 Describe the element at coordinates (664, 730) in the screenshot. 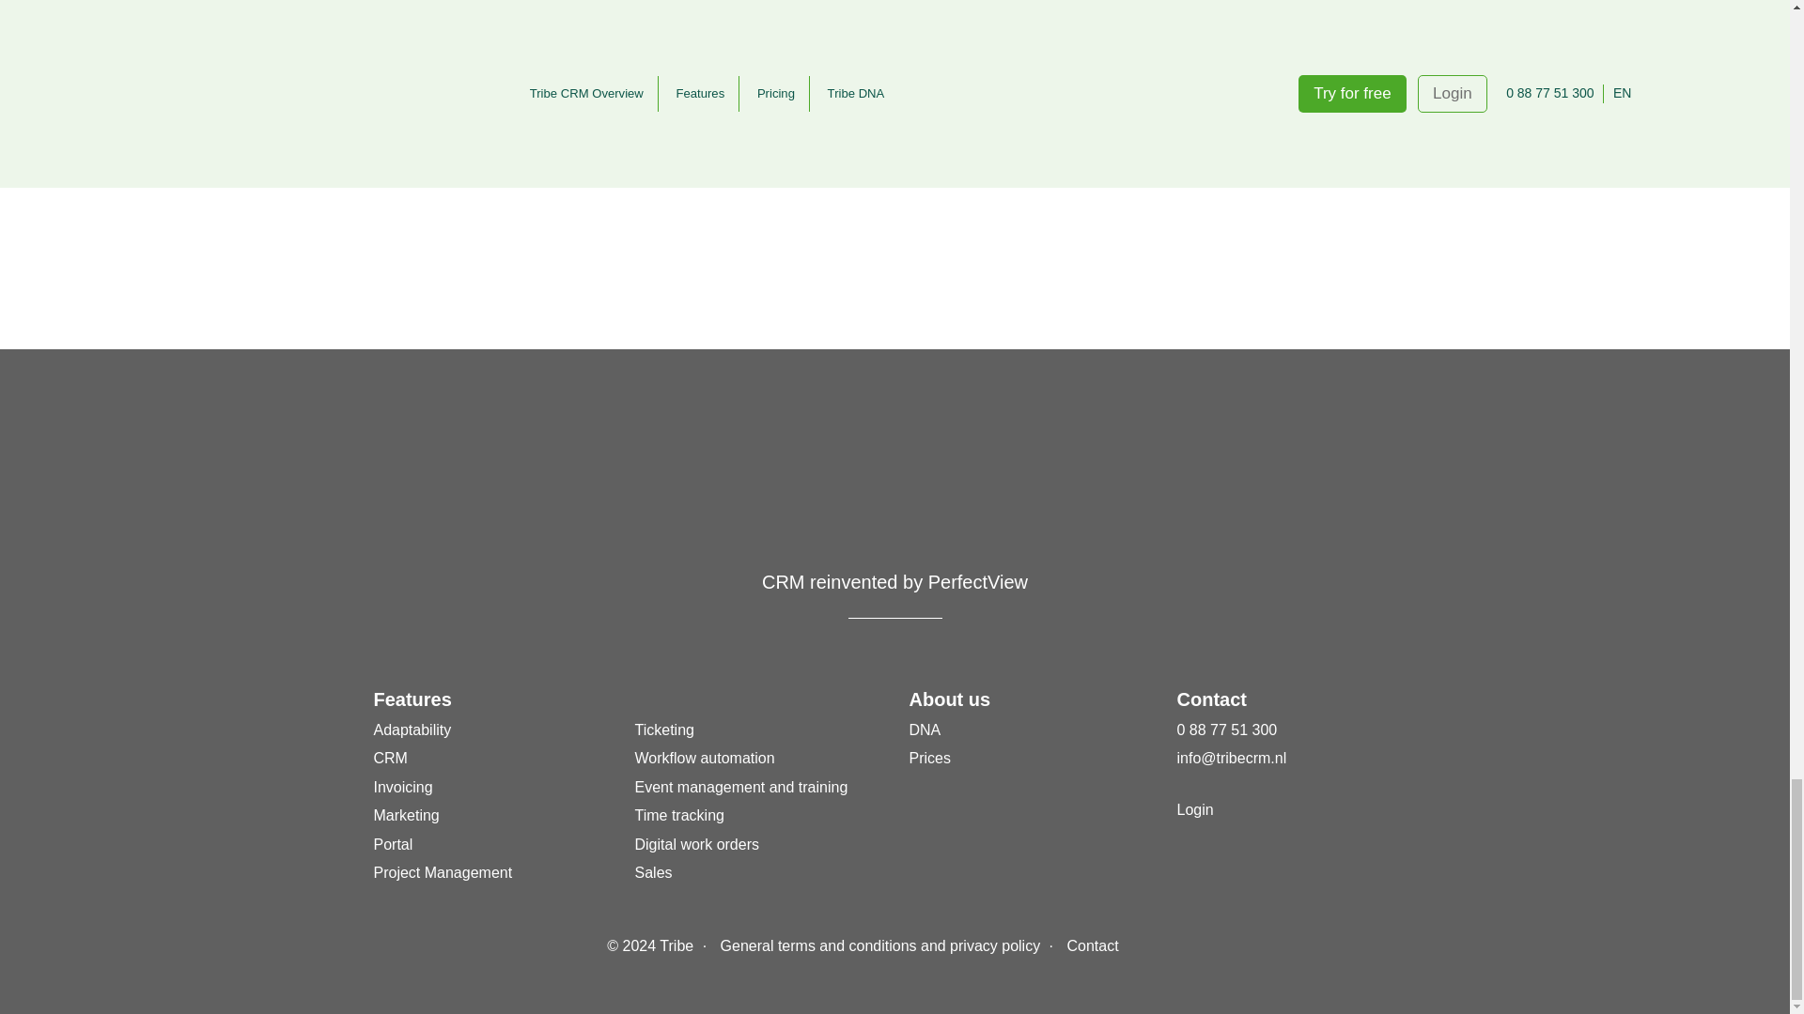

I see `Ticketing` at that location.